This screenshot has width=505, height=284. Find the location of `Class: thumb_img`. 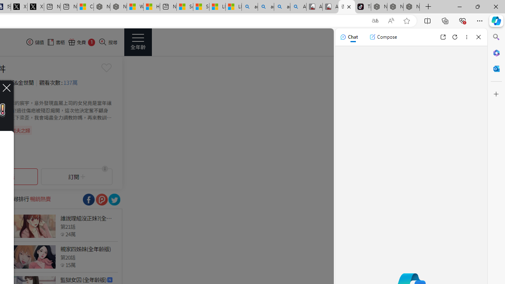

Class: thumb_img is located at coordinates (34, 257).